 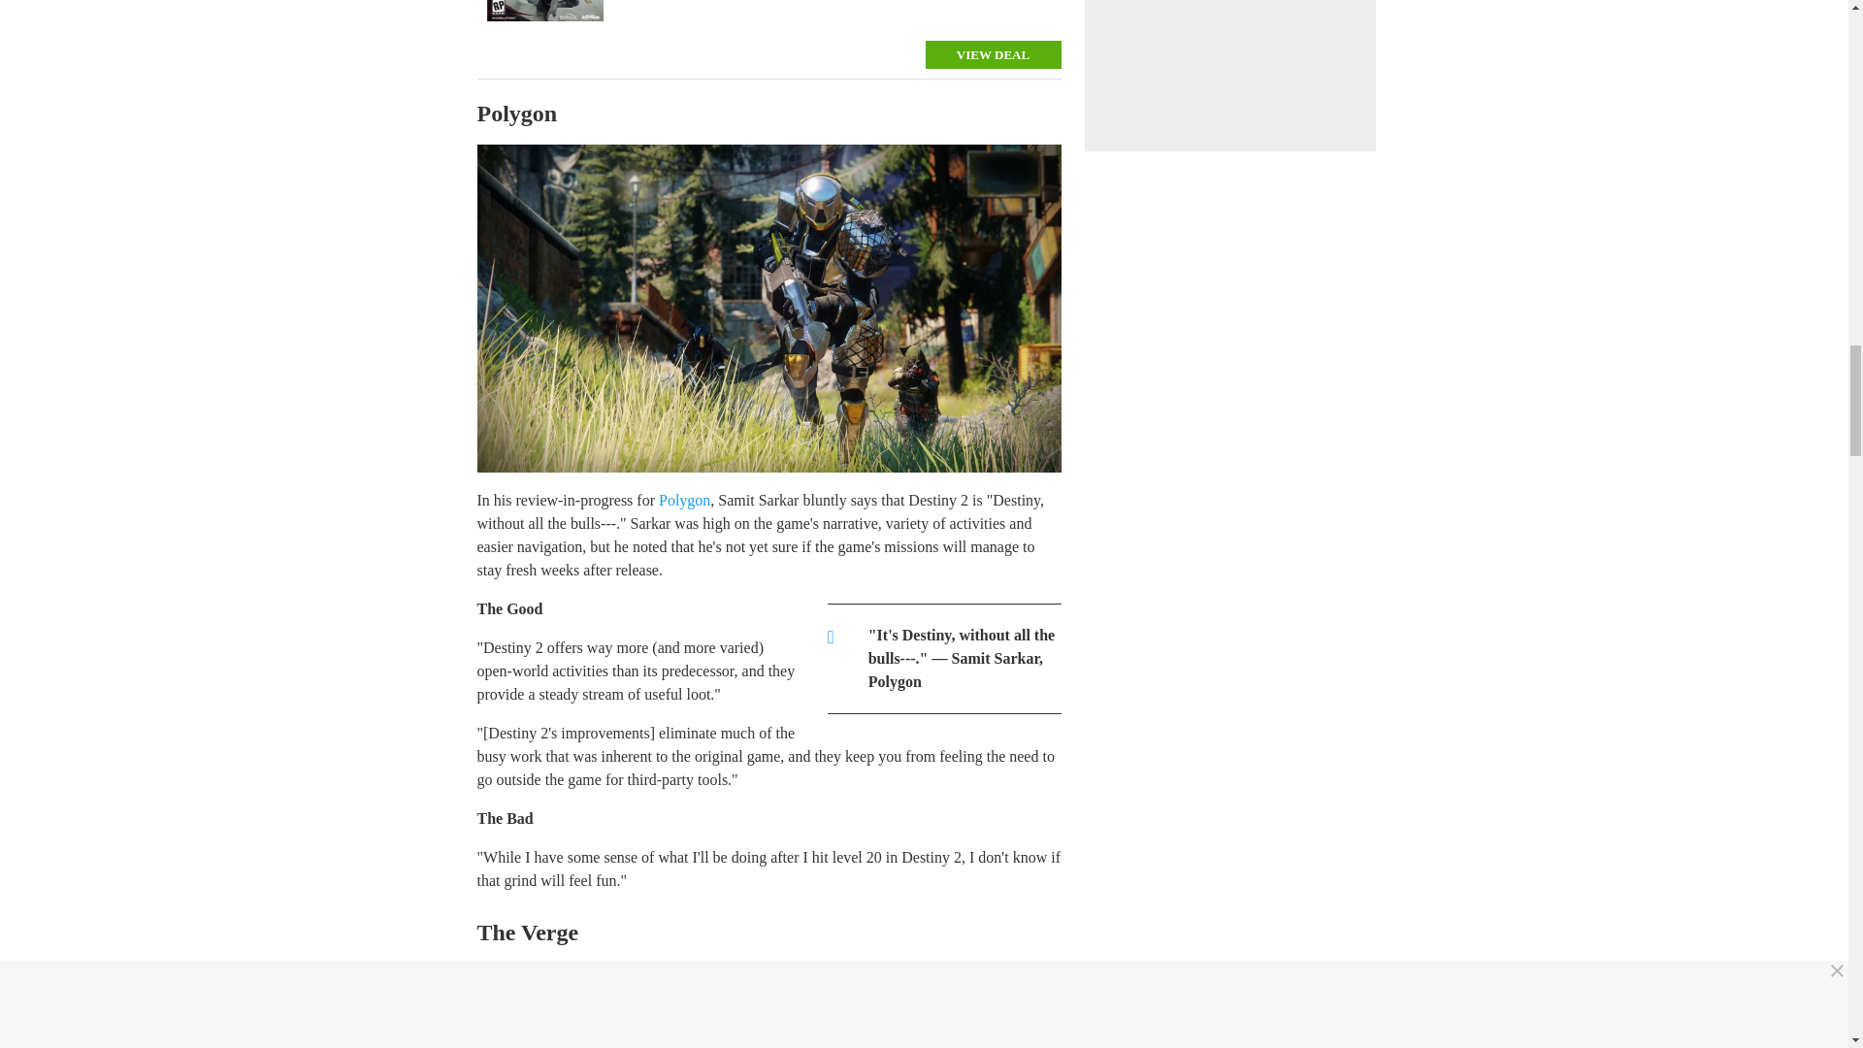 What do you see at coordinates (544, 10) in the screenshot?
I see `Image` at bounding box center [544, 10].